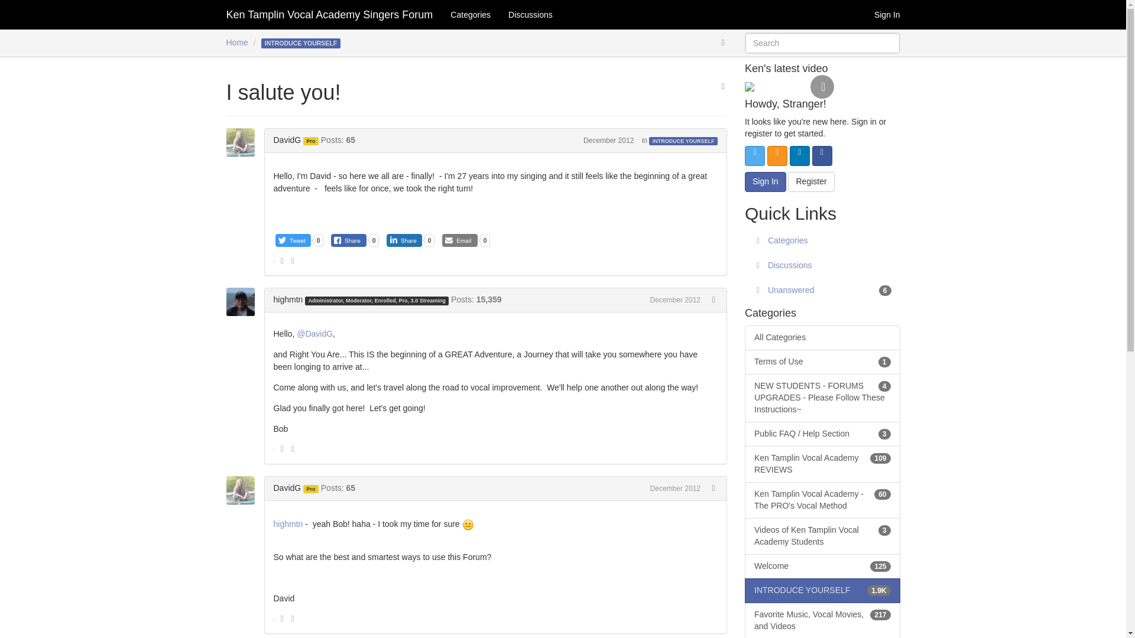 This screenshot has width=1135, height=638. Describe the element at coordinates (675, 300) in the screenshot. I see `December 28, 2012 11:44PM` at that location.